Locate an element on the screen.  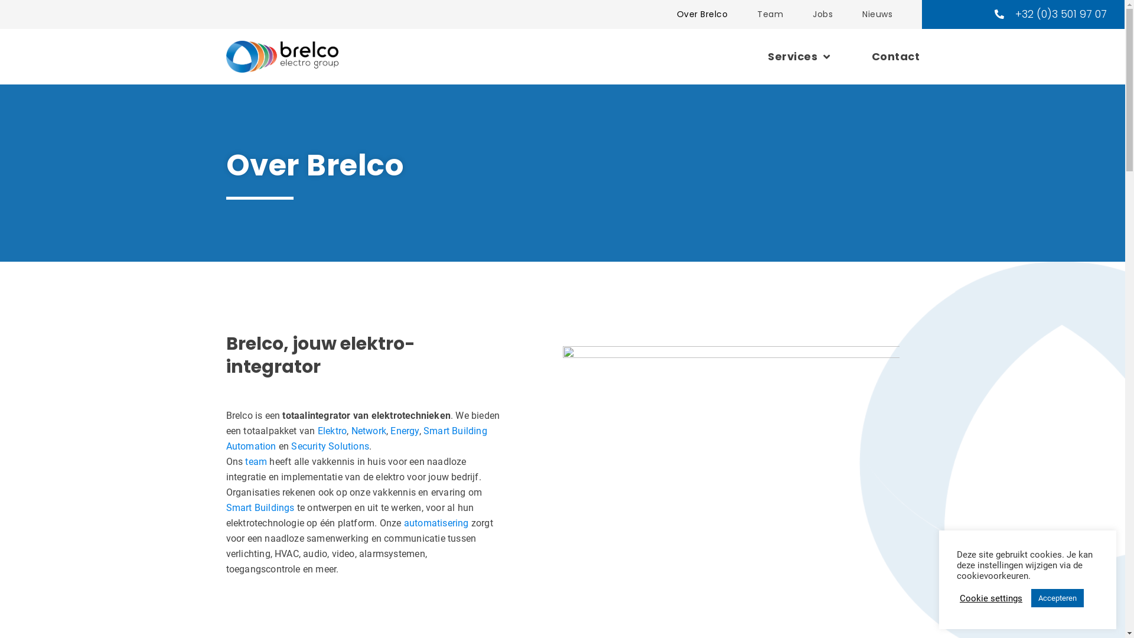
Security Solutions is located at coordinates (330, 447).